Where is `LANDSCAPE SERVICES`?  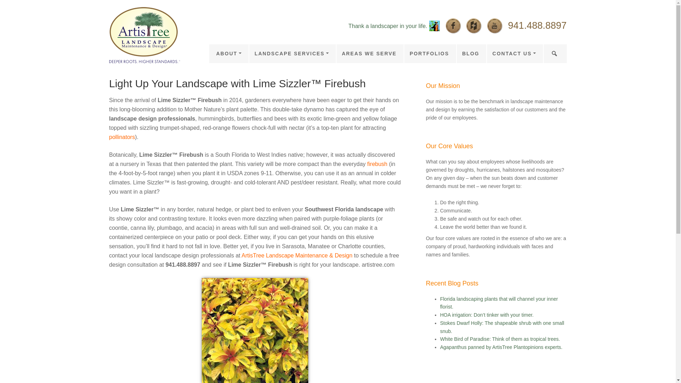 LANDSCAPE SERVICES is located at coordinates (291, 54).